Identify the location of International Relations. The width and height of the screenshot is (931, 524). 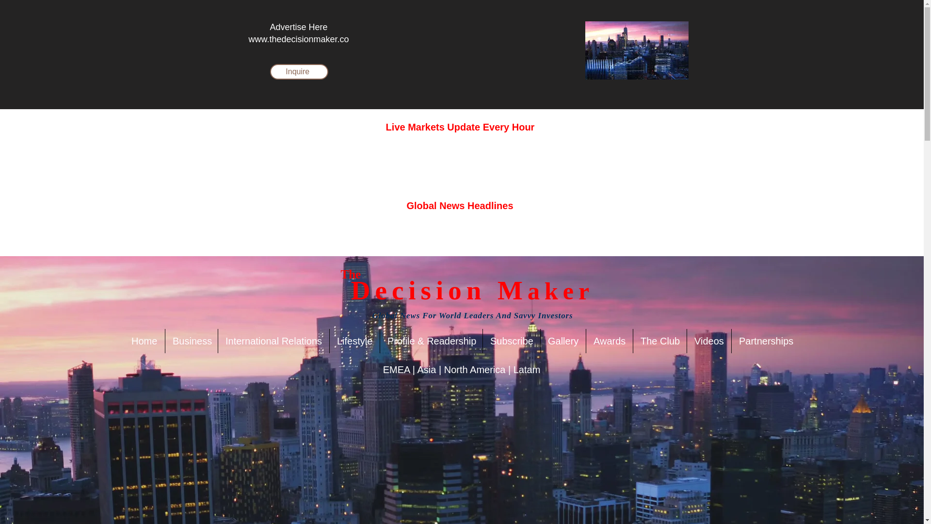
(273, 341).